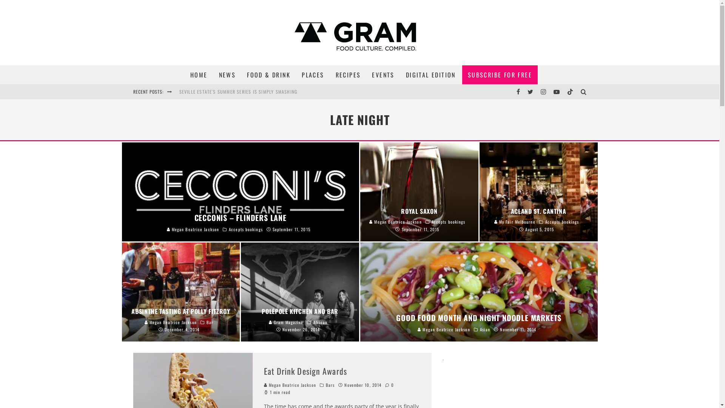 This screenshot has width=725, height=408. What do you see at coordinates (444, 329) in the screenshot?
I see `Megan Beatrice Jackson` at bounding box center [444, 329].